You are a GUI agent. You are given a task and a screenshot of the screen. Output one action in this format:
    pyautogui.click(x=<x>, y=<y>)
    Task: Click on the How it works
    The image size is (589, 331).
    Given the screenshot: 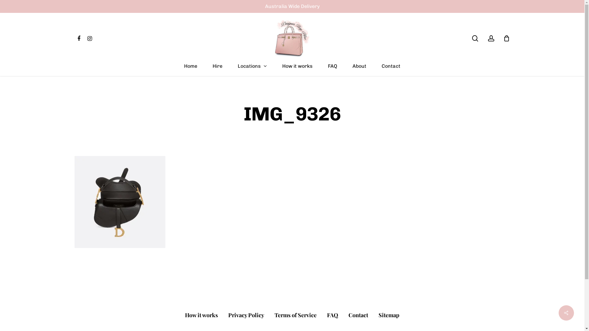 What is the action you would take?
    pyautogui.click(x=298, y=70)
    